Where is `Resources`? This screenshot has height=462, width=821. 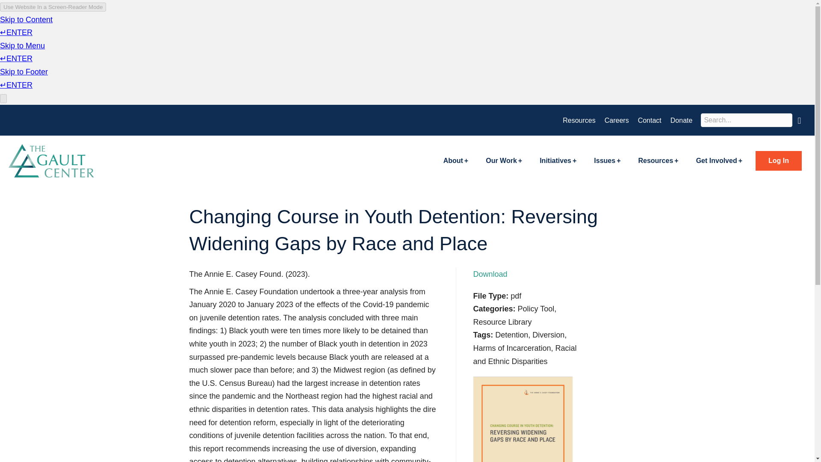 Resources is located at coordinates (579, 121).